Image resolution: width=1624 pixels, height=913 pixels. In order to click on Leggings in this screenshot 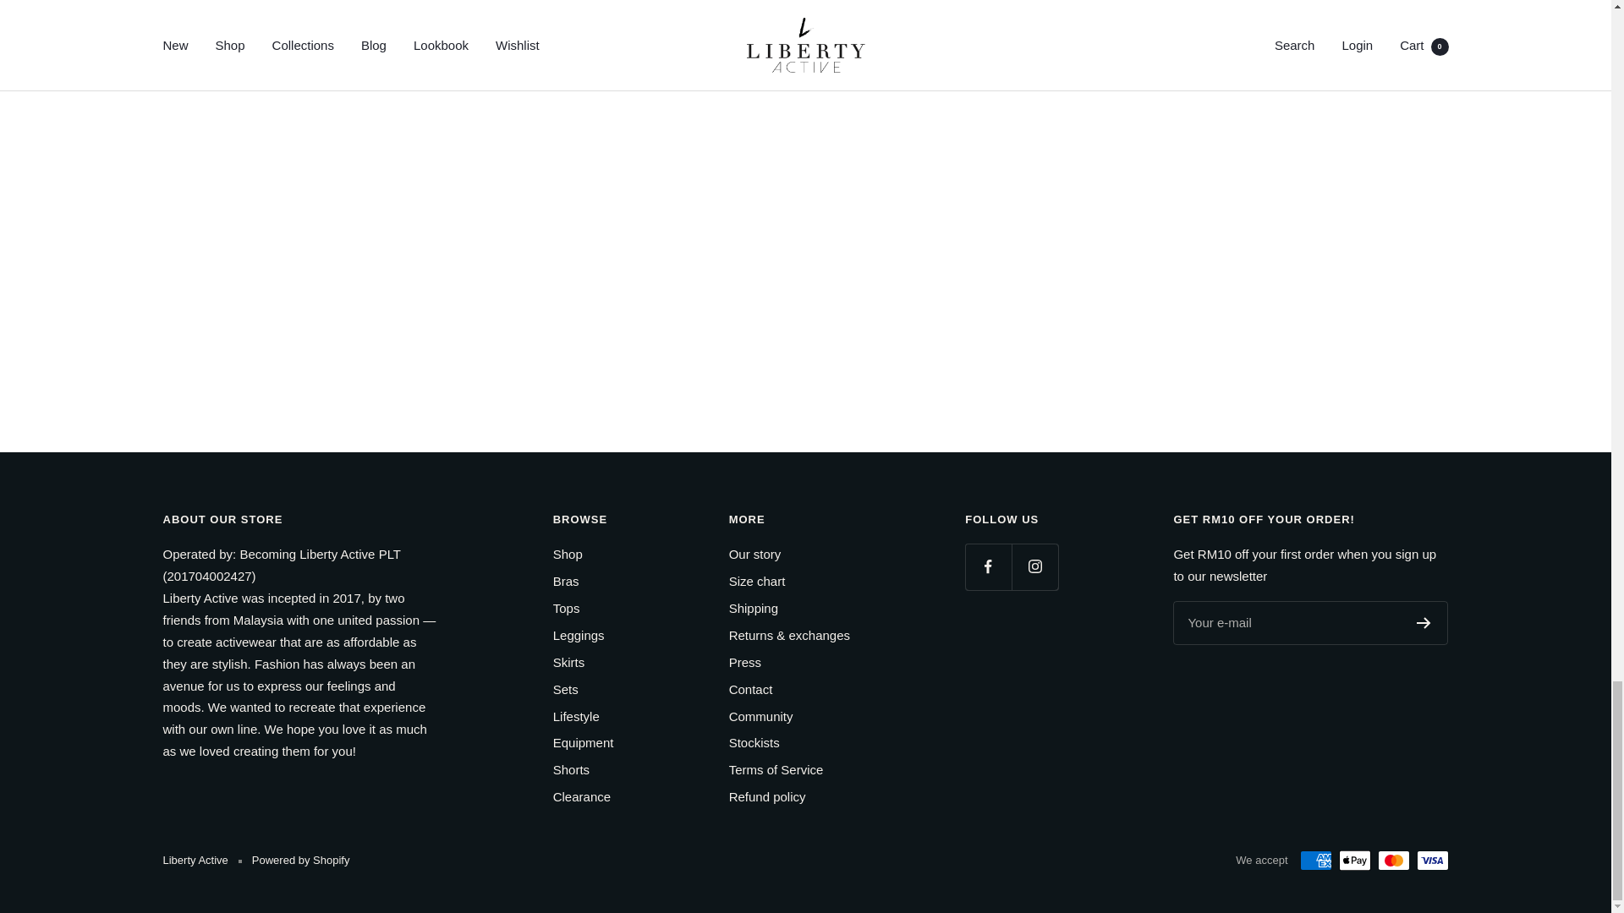, I will do `click(579, 635)`.